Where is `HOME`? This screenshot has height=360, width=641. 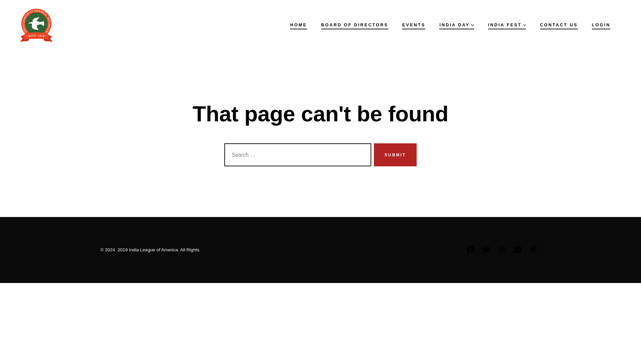
HOME is located at coordinates (298, 25).